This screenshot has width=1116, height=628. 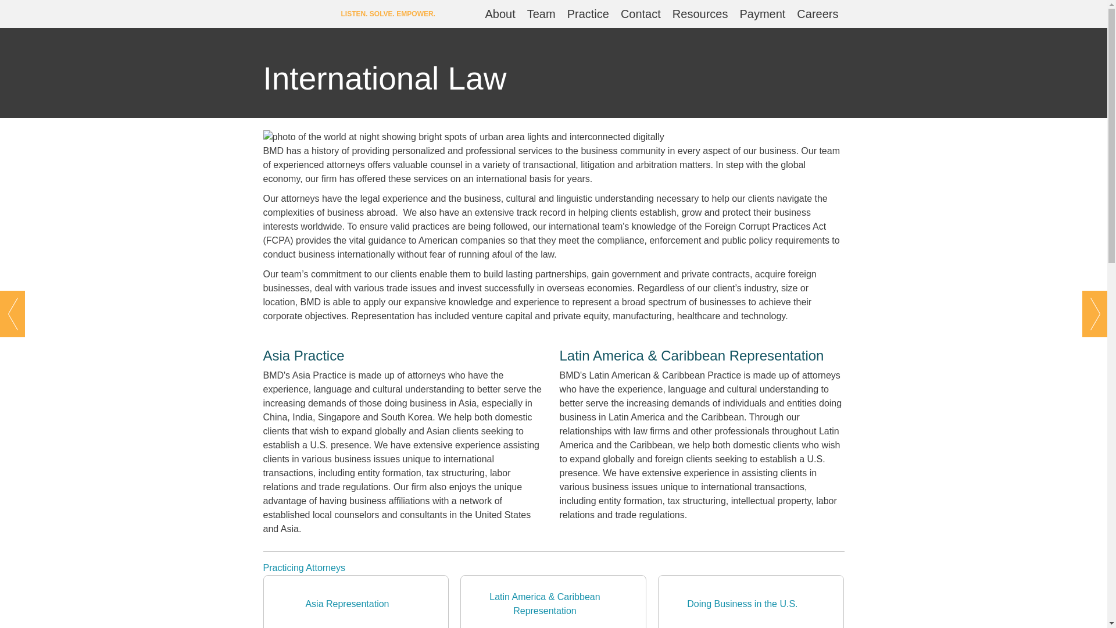 What do you see at coordinates (500, 14) in the screenshot?
I see `About` at bounding box center [500, 14].